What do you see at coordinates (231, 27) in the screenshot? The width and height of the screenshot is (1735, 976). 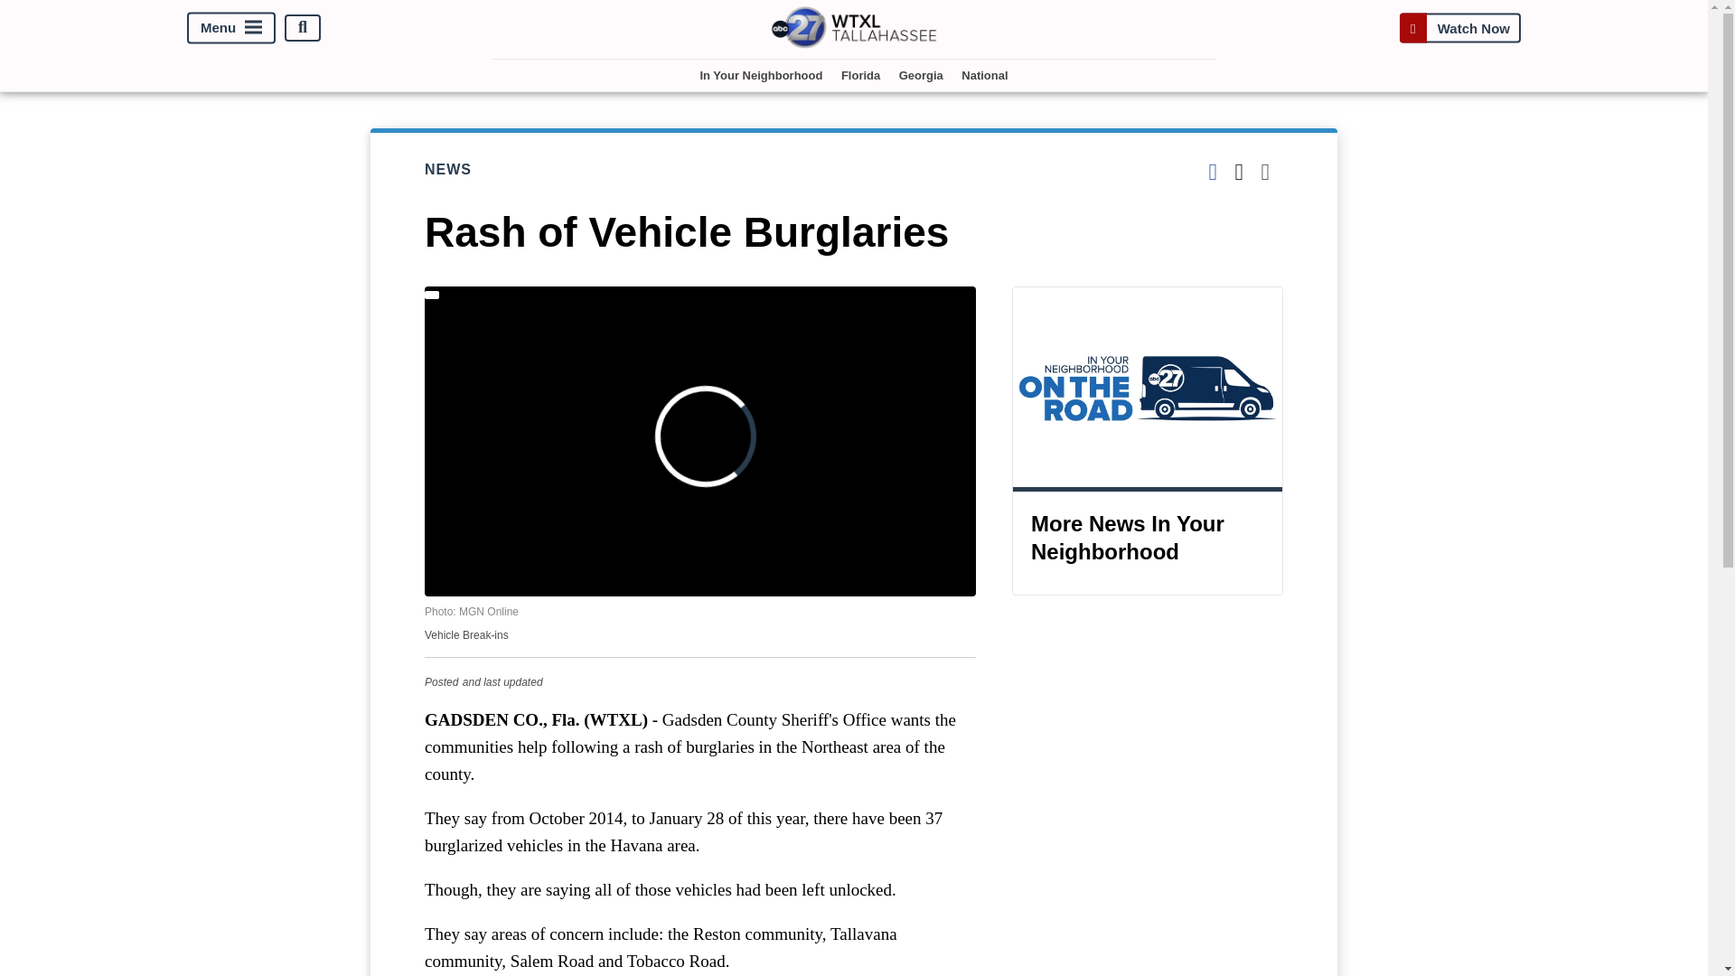 I see `Menu` at bounding box center [231, 27].